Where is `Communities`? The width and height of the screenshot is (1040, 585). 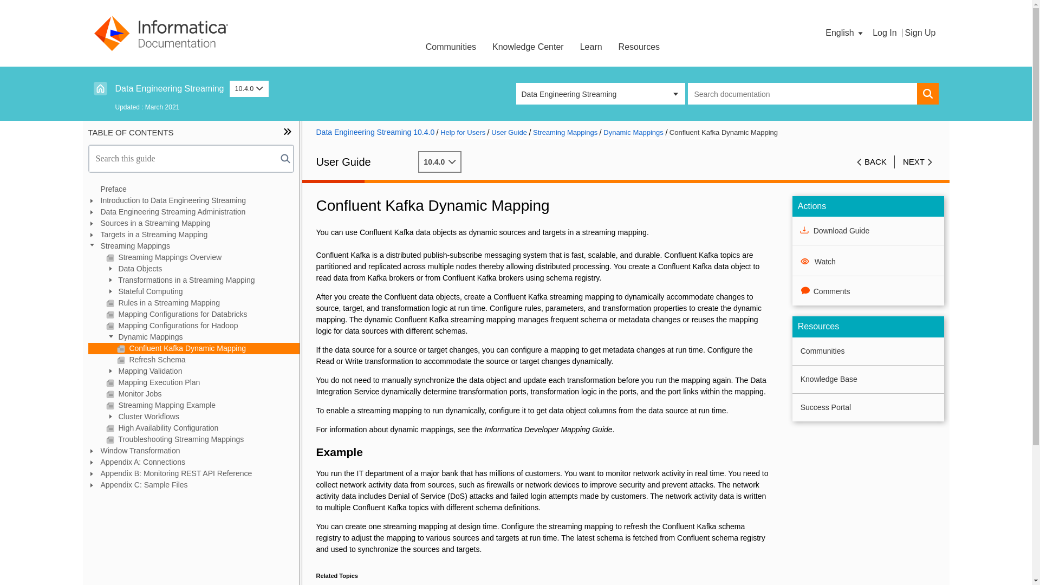
Communities is located at coordinates (451, 46).